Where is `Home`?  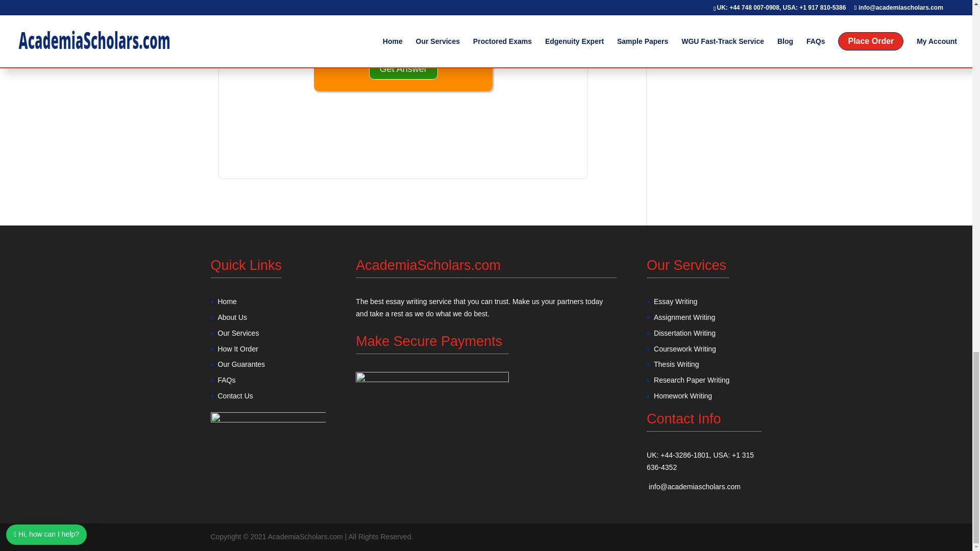
Home is located at coordinates (227, 302).